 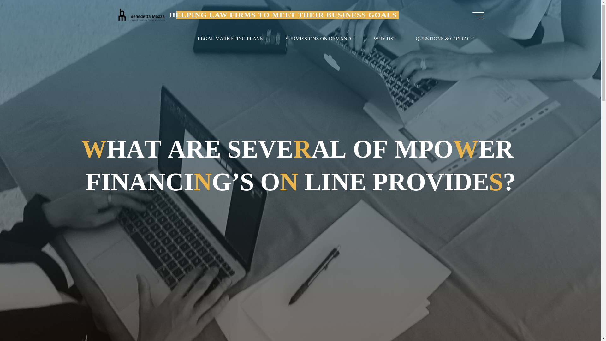 What do you see at coordinates (300, 302) in the screenshot?
I see `Leggi tutto` at bounding box center [300, 302].